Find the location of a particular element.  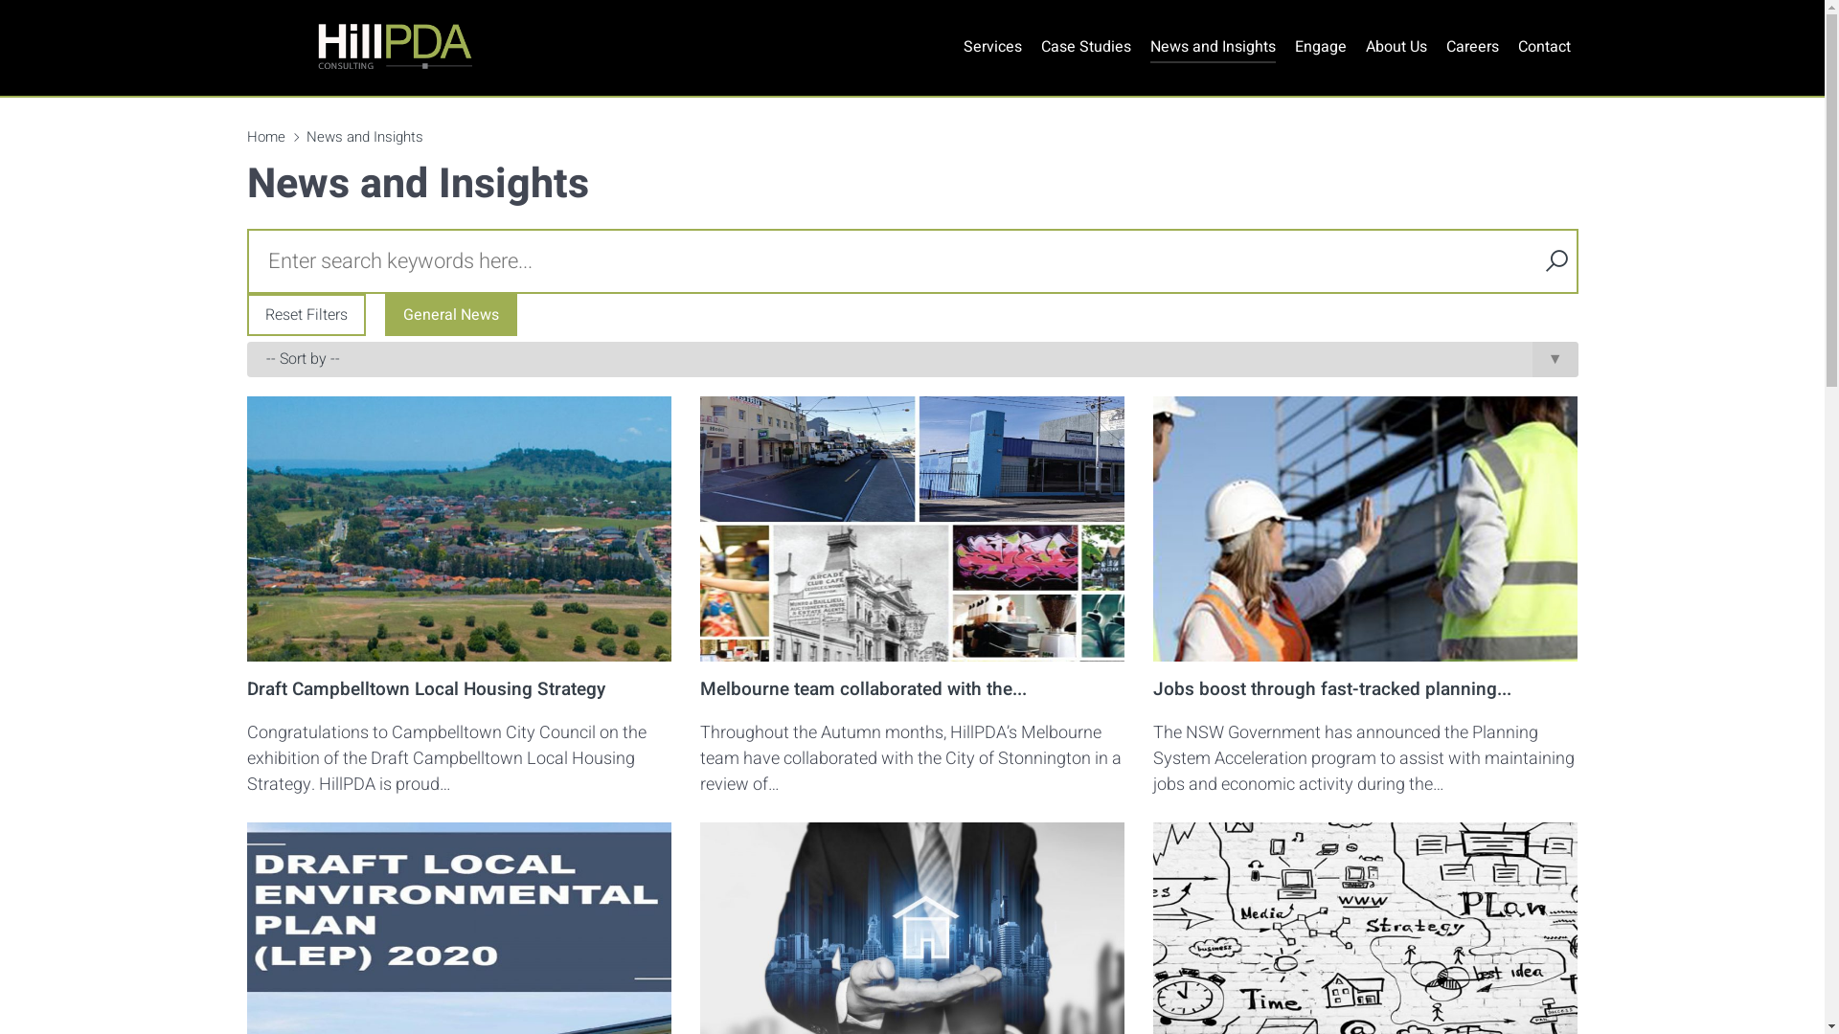

About Us is located at coordinates (1396, 48).